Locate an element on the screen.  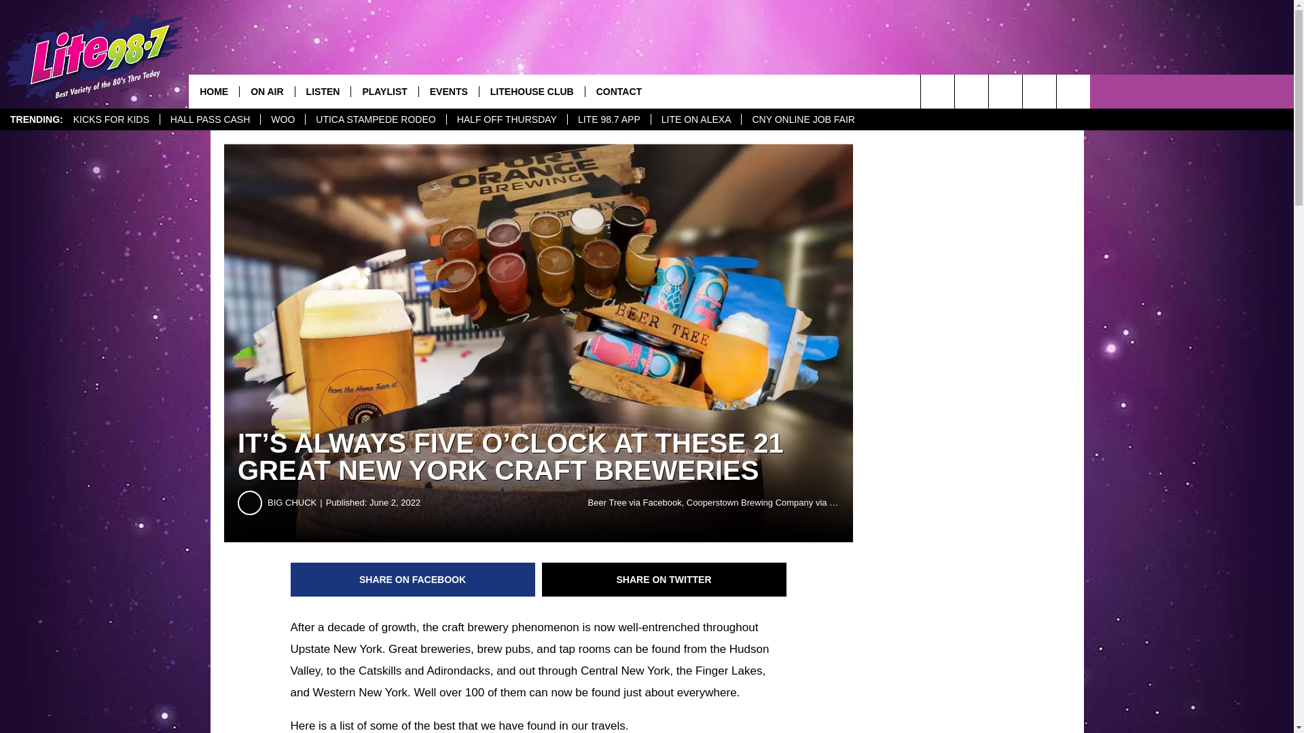
UTICA STAMPEDE RODEO is located at coordinates (375, 119).